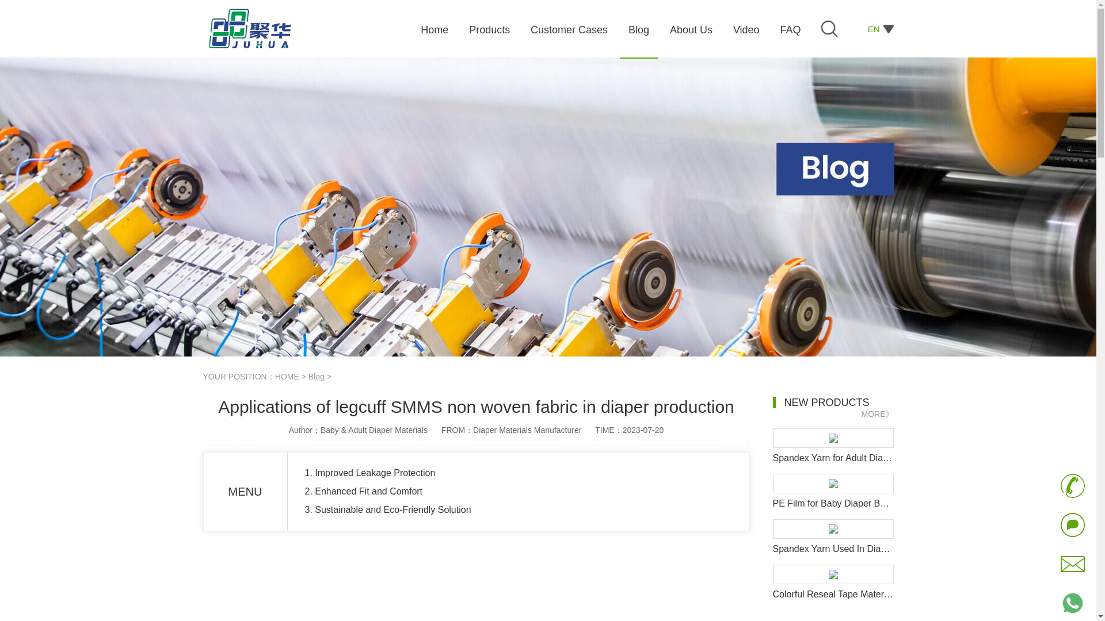 The width and height of the screenshot is (1105, 621). What do you see at coordinates (791, 33) in the screenshot?
I see `FAQ` at bounding box center [791, 33].